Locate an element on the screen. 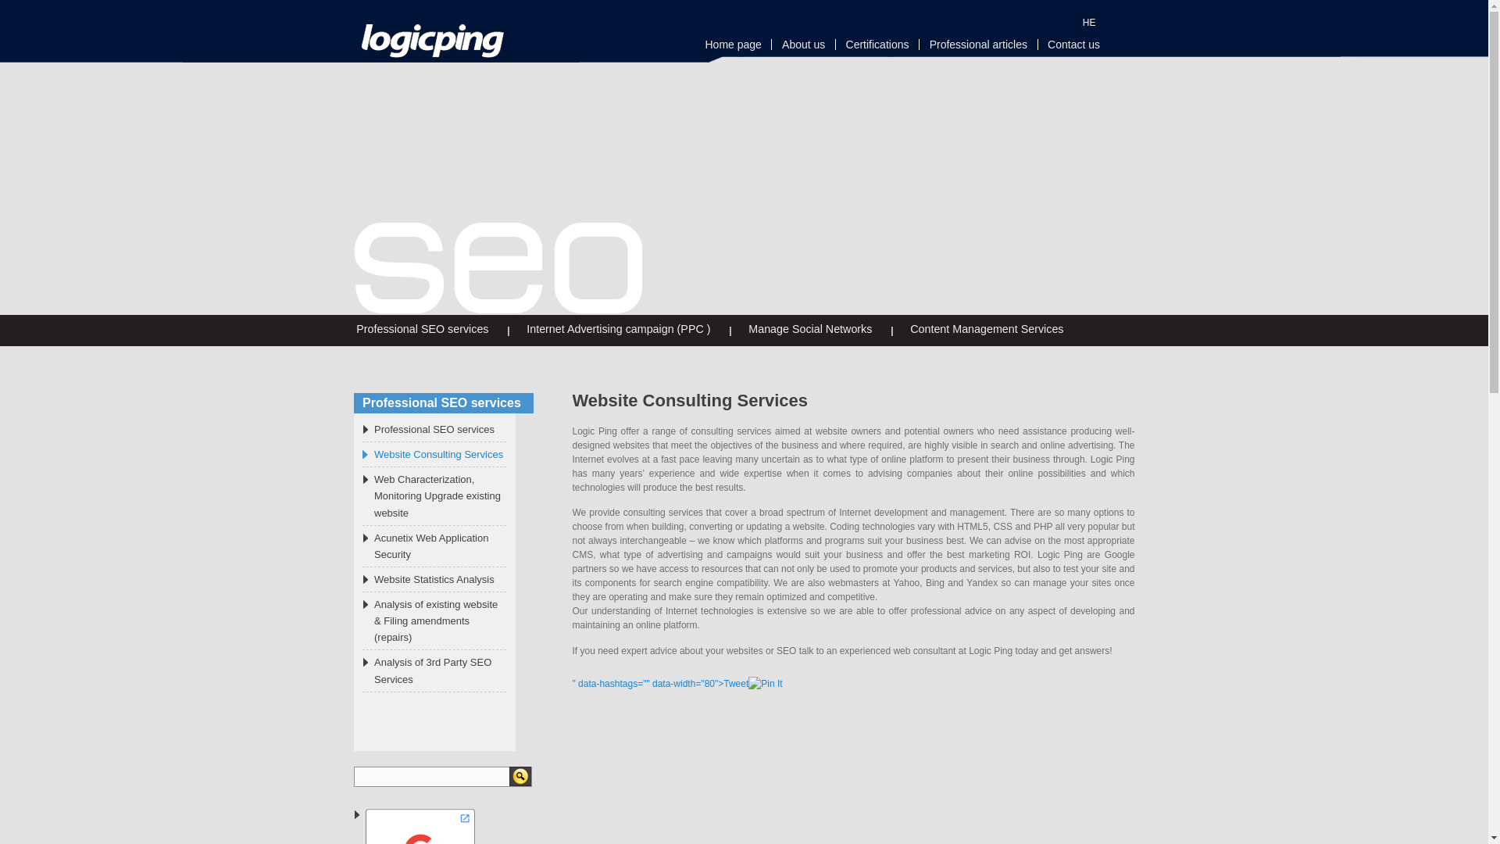  Logic Ping is located at coordinates (431, 38).